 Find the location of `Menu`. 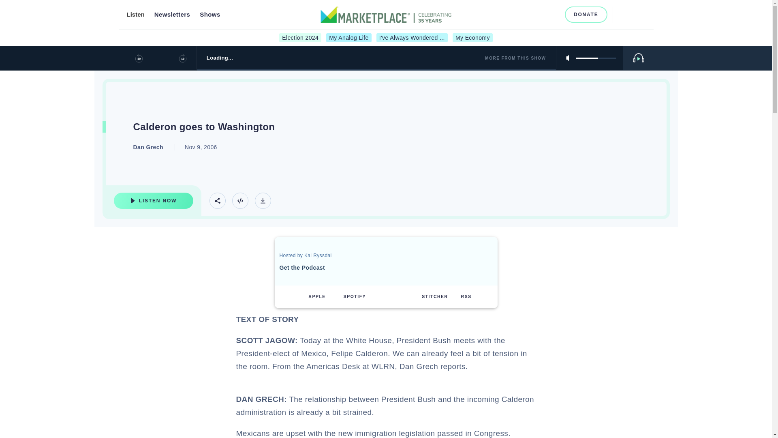

Menu is located at coordinates (640, 14).